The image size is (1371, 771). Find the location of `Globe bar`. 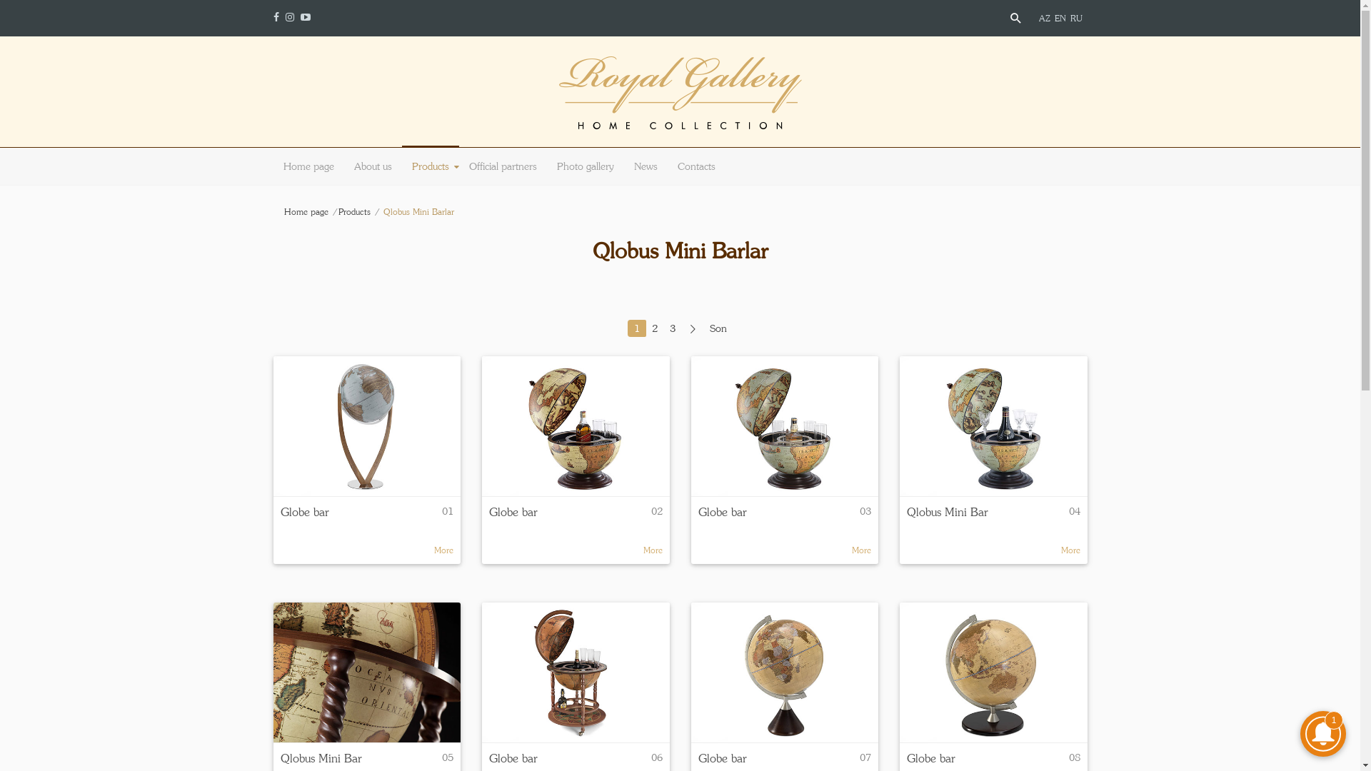

Globe bar is located at coordinates (513, 520).